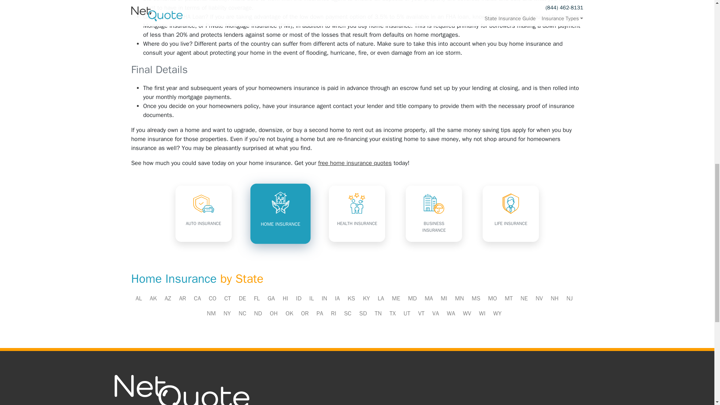 Image resolution: width=720 pixels, height=405 pixels. I want to click on HEALTH INSURANCE, so click(357, 213).